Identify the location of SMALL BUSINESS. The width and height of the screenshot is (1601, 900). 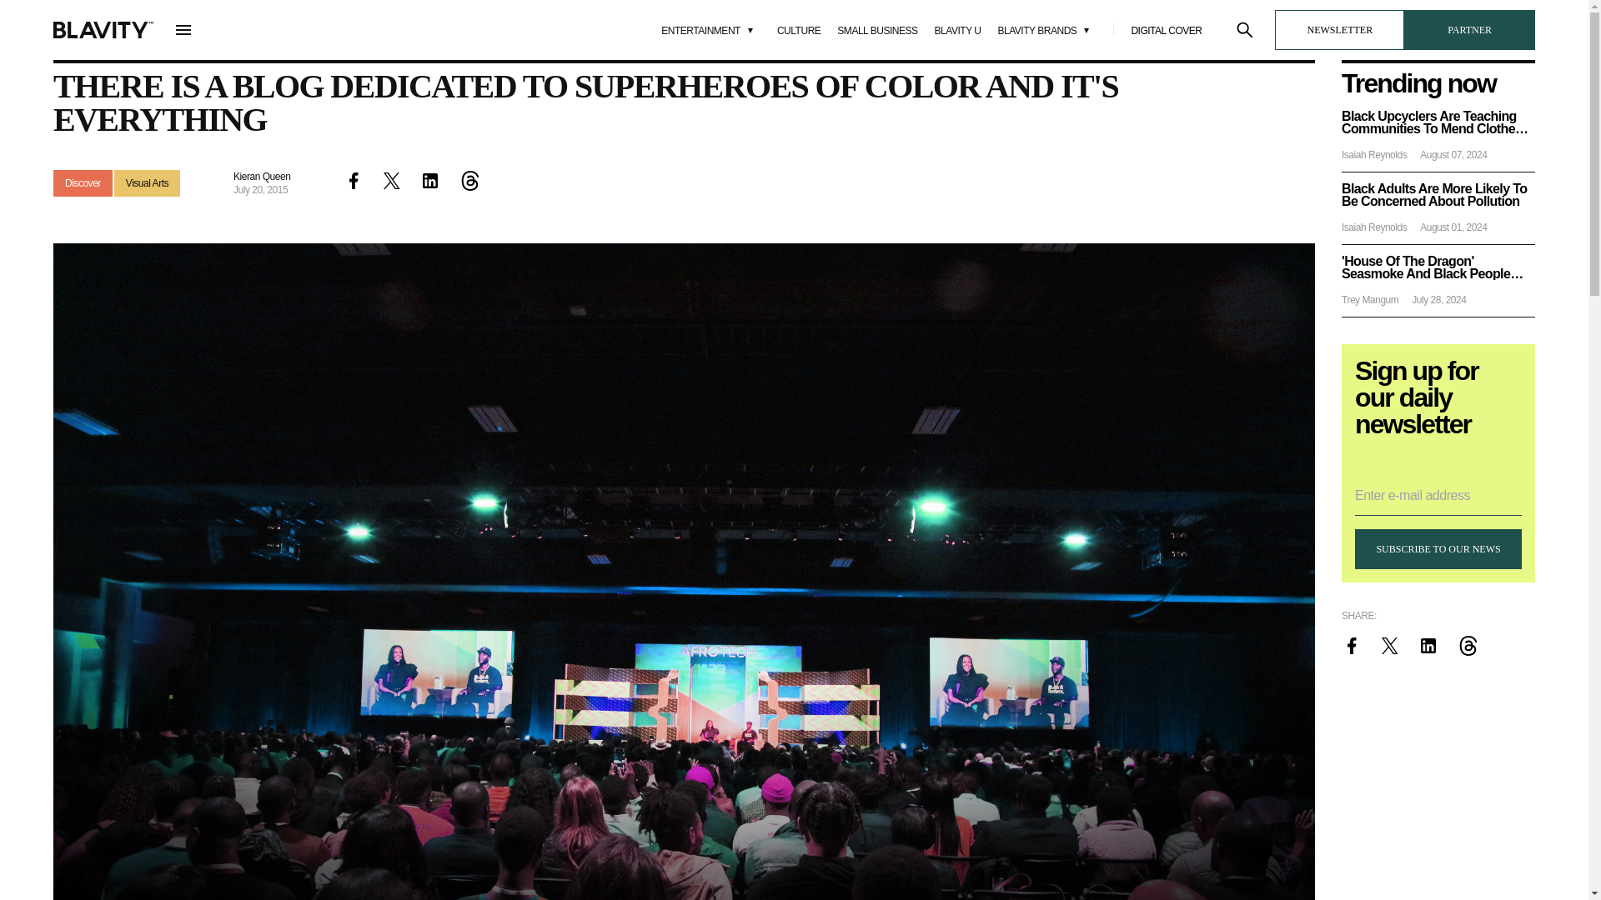
(877, 31).